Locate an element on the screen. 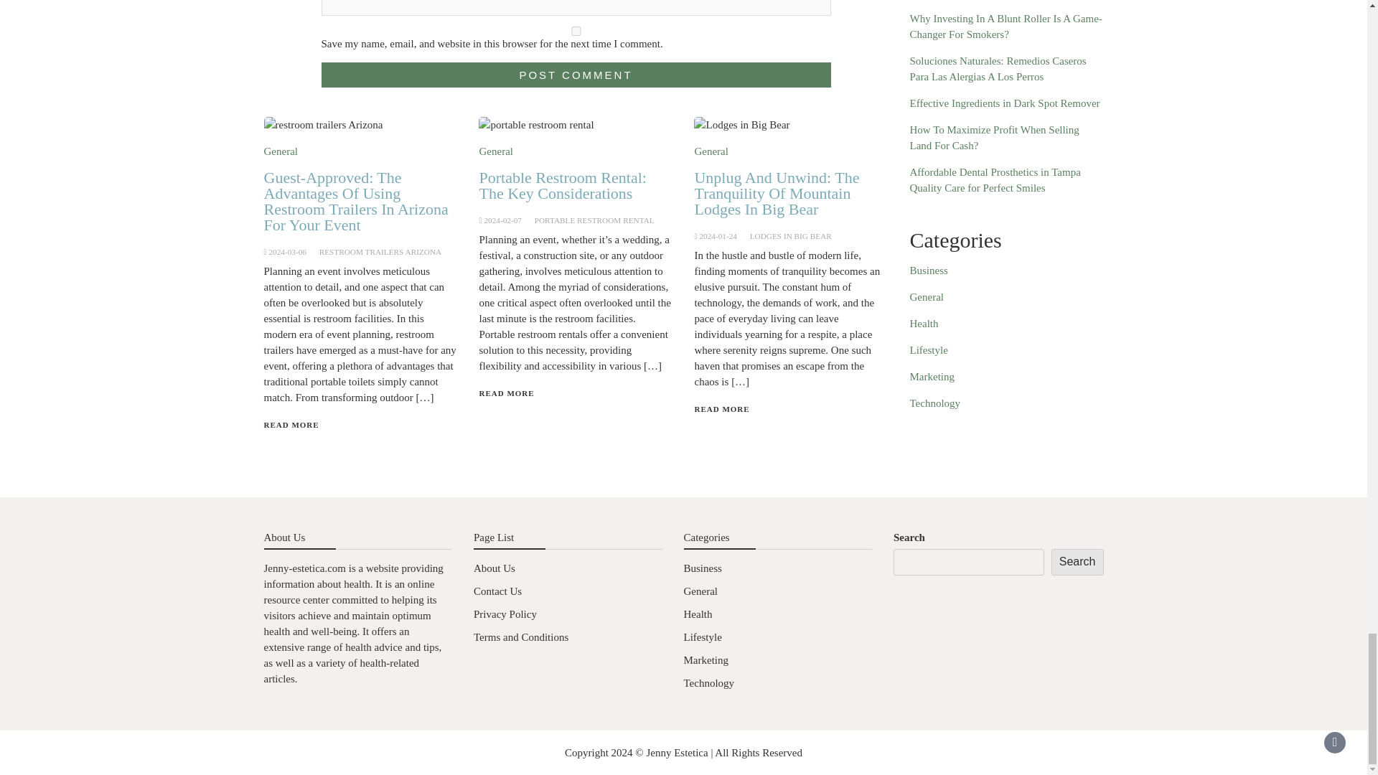 The height and width of the screenshot is (775, 1378). RESTROOM TRAILERS ARIZONA is located at coordinates (380, 251).